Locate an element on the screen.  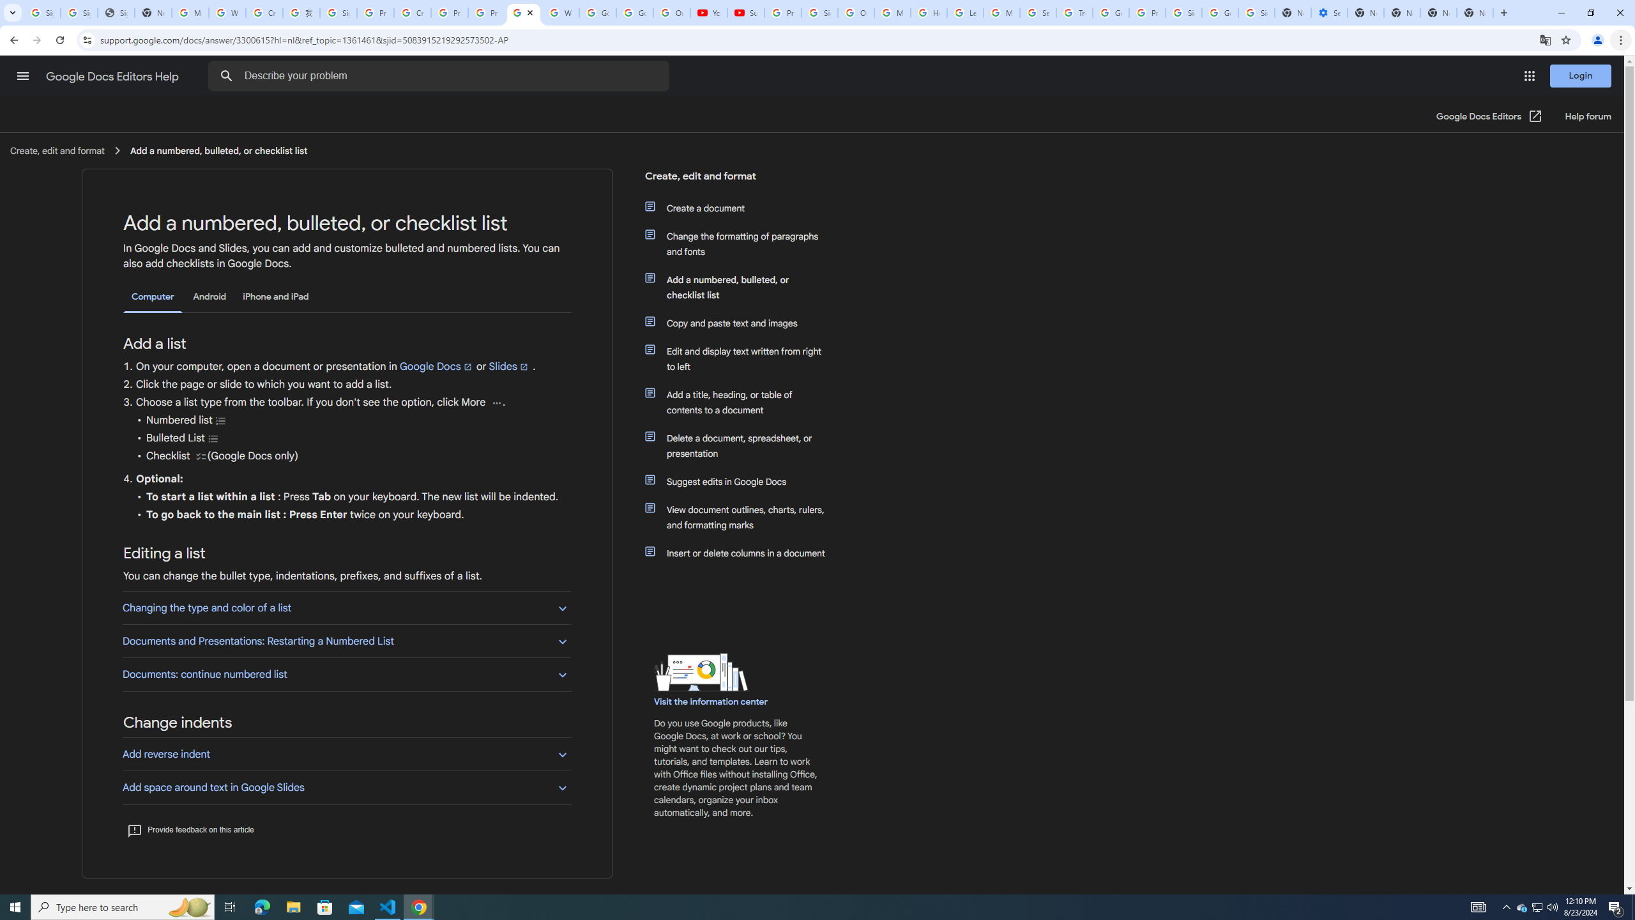
Add reverse indent is located at coordinates (346, 754).